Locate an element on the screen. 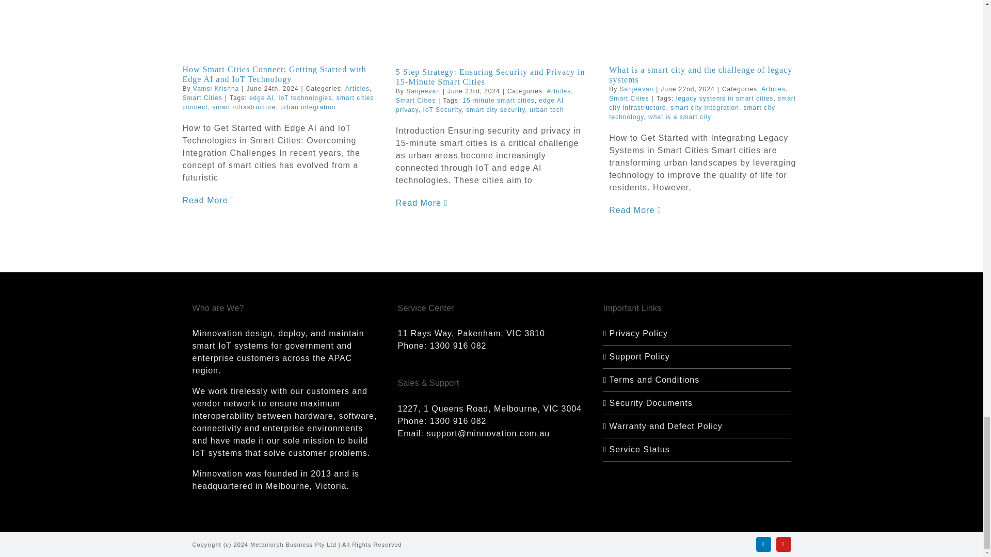 This screenshot has height=557, width=991. YouTube is located at coordinates (784, 545).